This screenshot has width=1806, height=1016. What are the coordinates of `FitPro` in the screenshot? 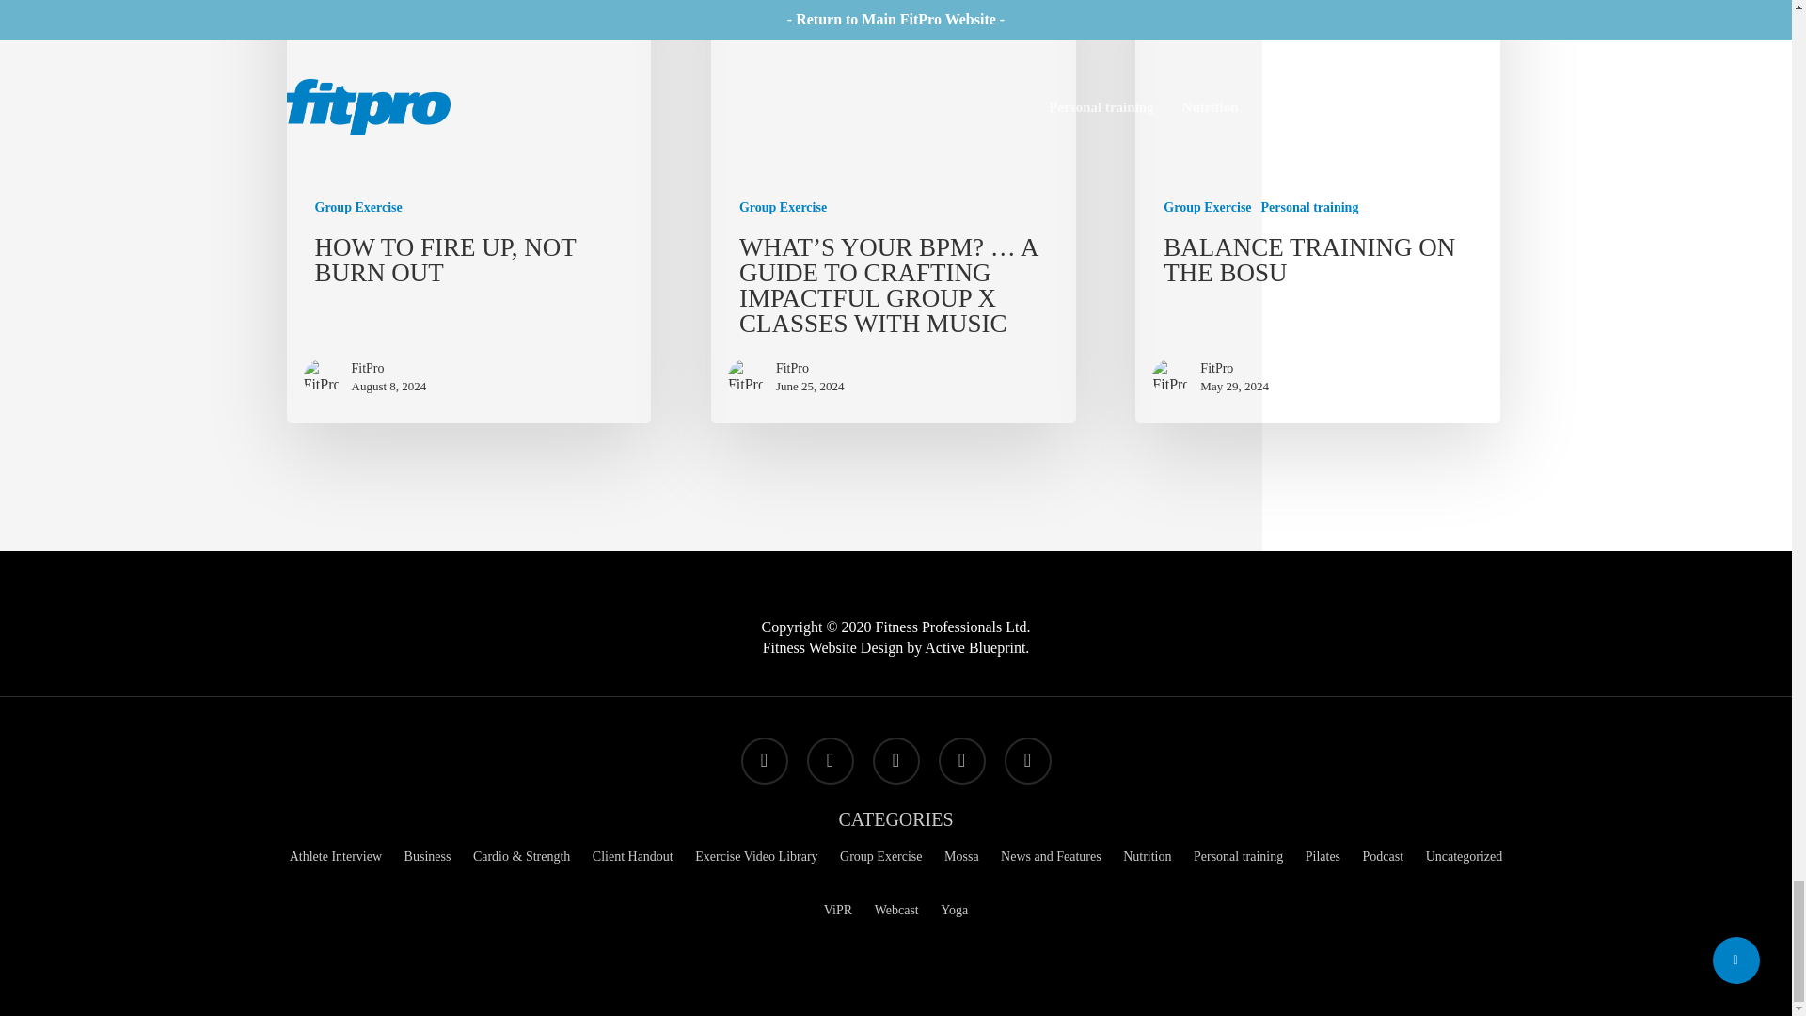 It's located at (389, 369).